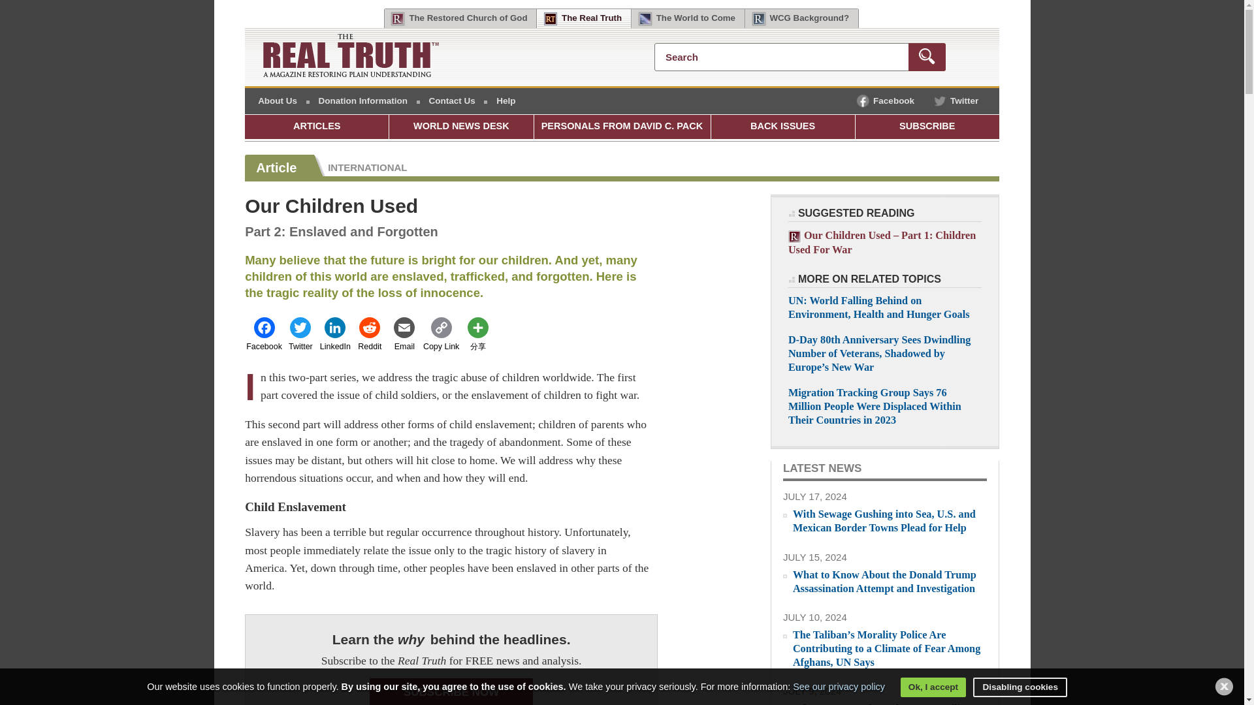  I want to click on GO, so click(926, 57).